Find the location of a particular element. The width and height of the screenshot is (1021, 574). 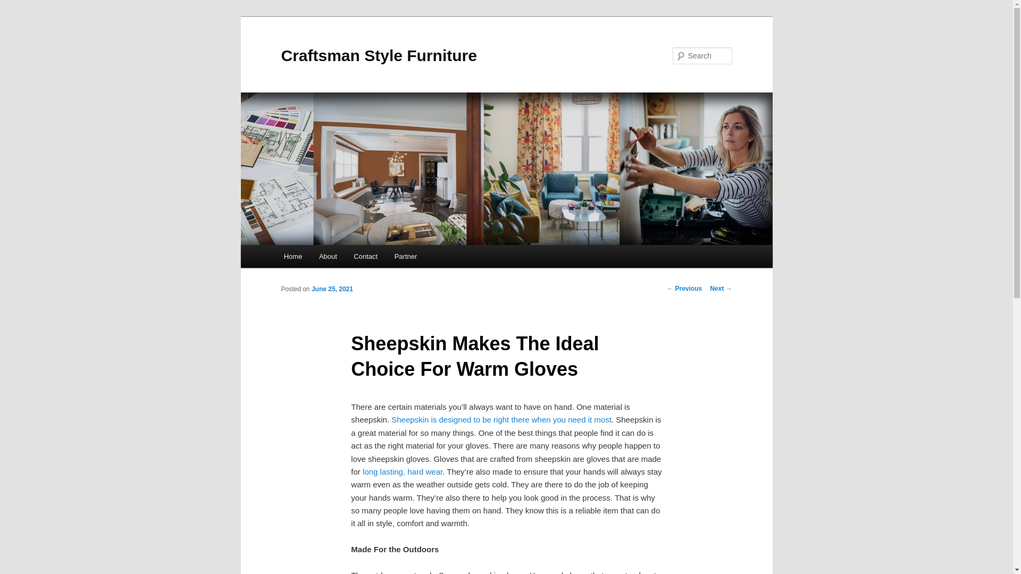

2:22 pm is located at coordinates (332, 289).